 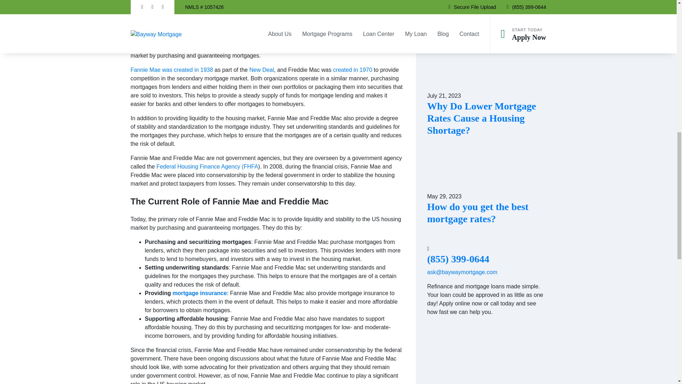 I want to click on created in 1970, so click(x=353, y=70).